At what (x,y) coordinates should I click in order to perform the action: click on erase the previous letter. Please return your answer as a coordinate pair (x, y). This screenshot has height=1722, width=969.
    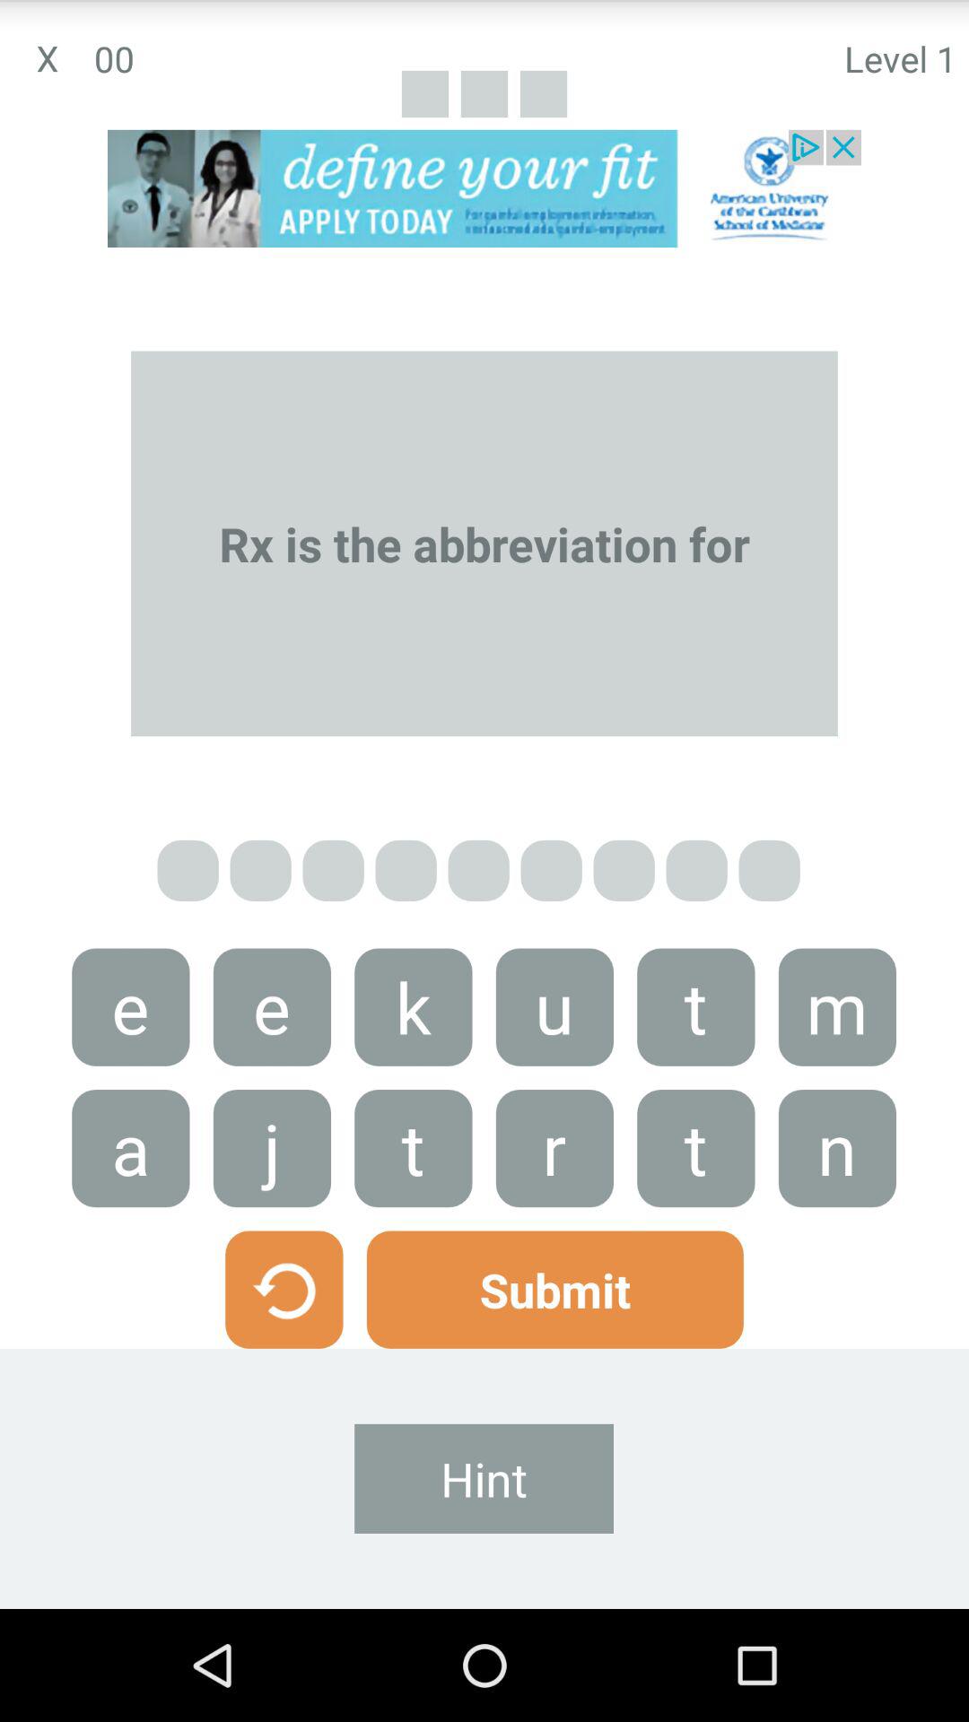
    Looking at the image, I should click on (284, 1290).